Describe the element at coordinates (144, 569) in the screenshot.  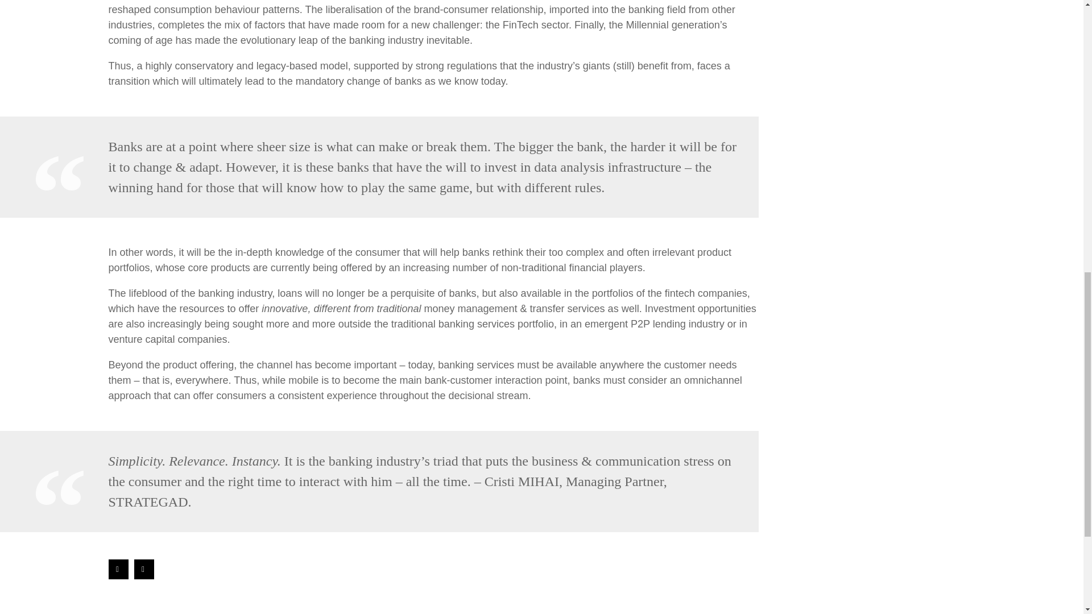
I see `Share on Twitter` at that location.